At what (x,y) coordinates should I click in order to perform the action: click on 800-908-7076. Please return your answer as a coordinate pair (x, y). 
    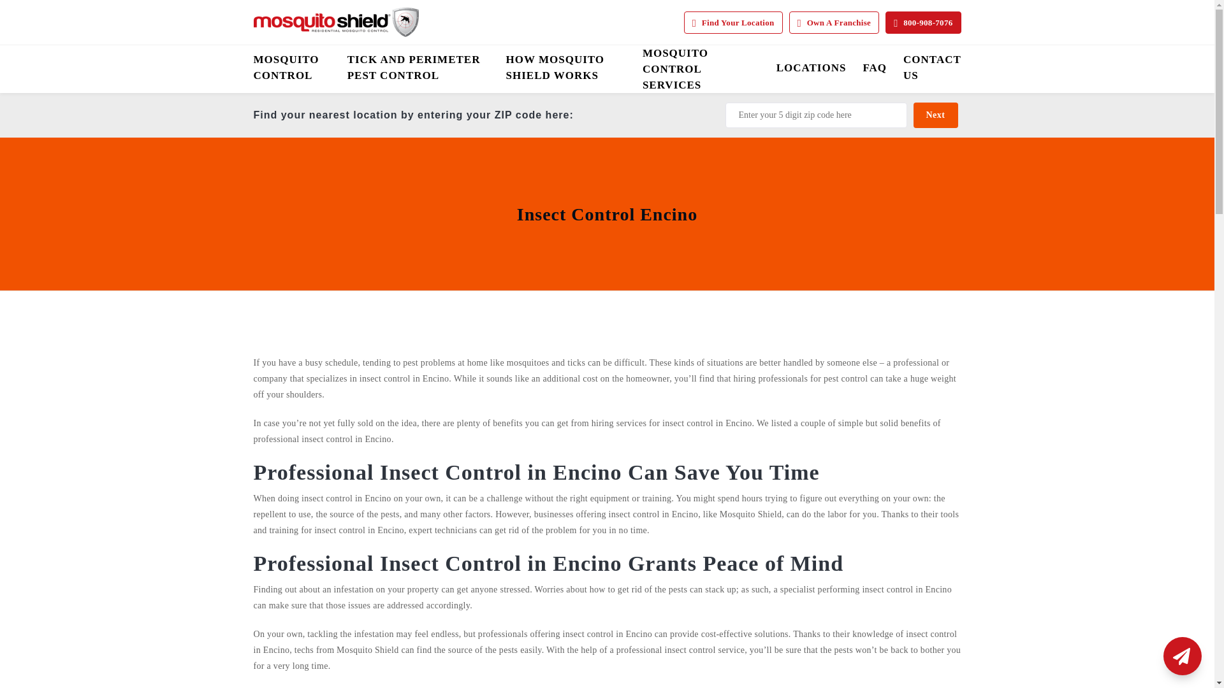
    Looking at the image, I should click on (923, 22).